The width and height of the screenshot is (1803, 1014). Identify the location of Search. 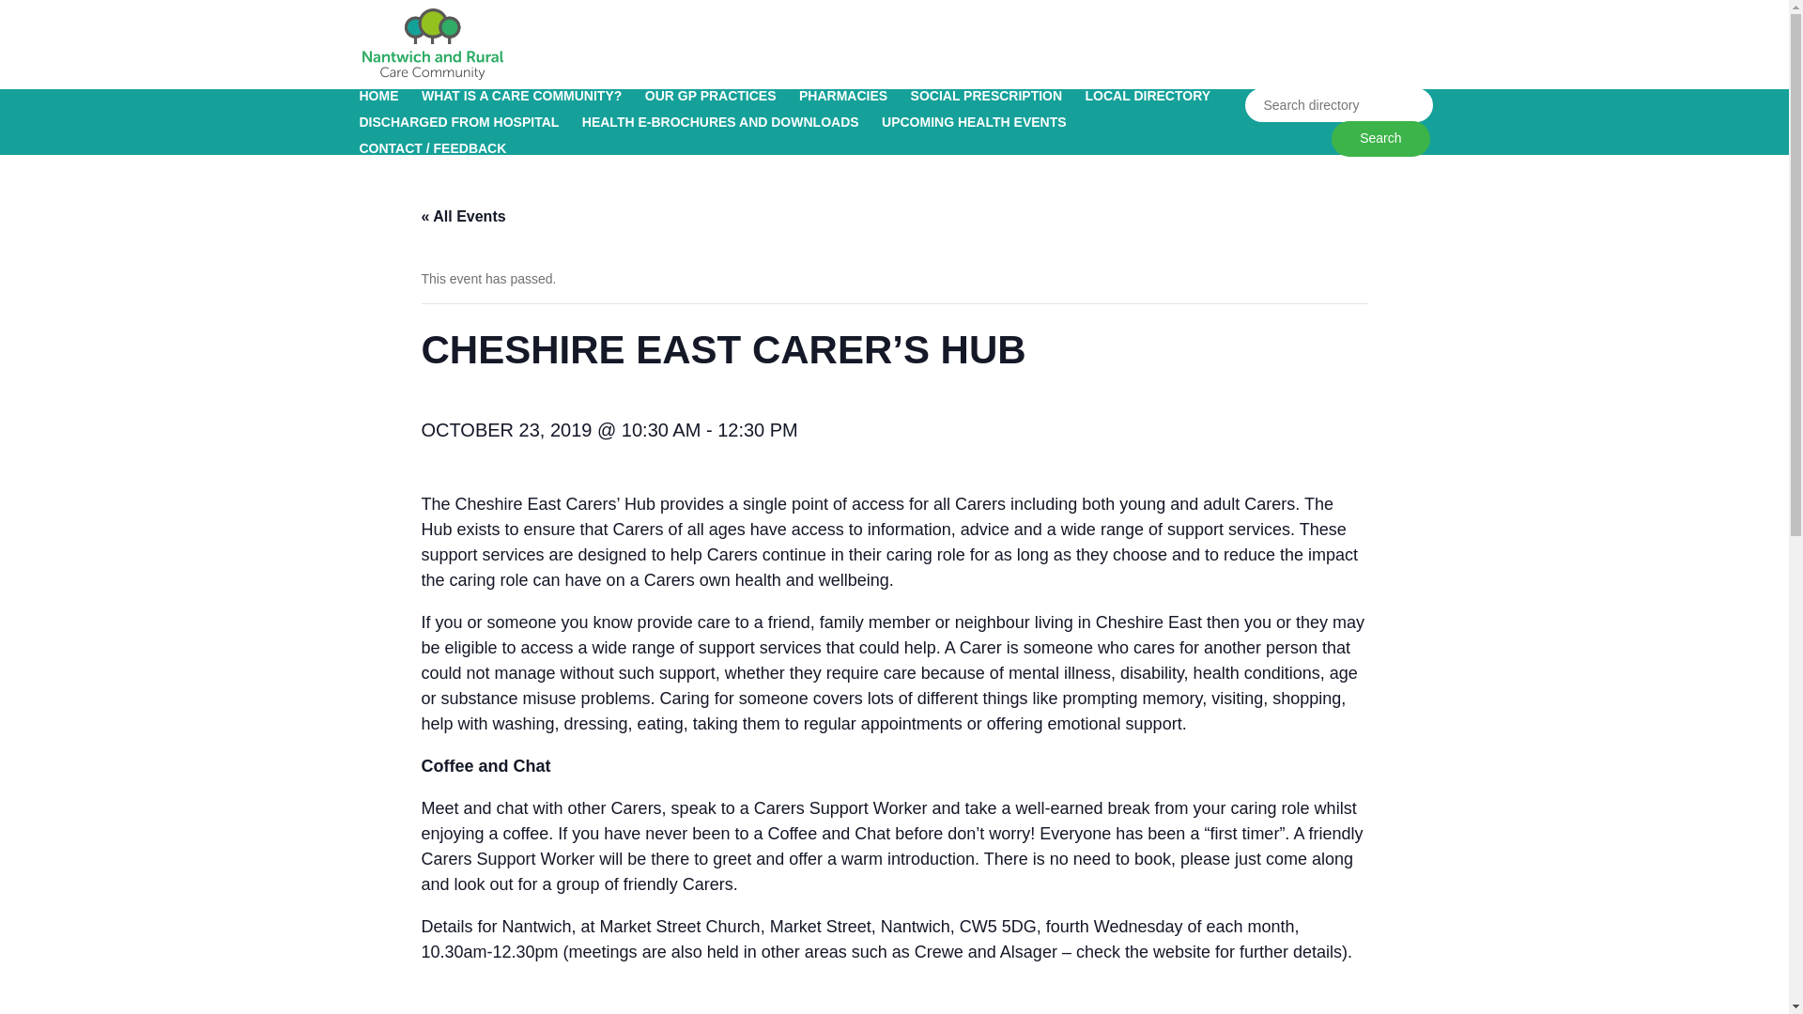
(1380, 139).